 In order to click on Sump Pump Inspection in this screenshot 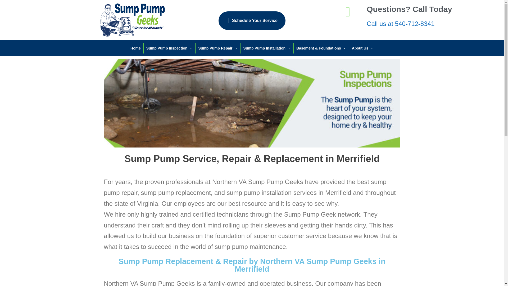, I will do `click(170, 48)`.